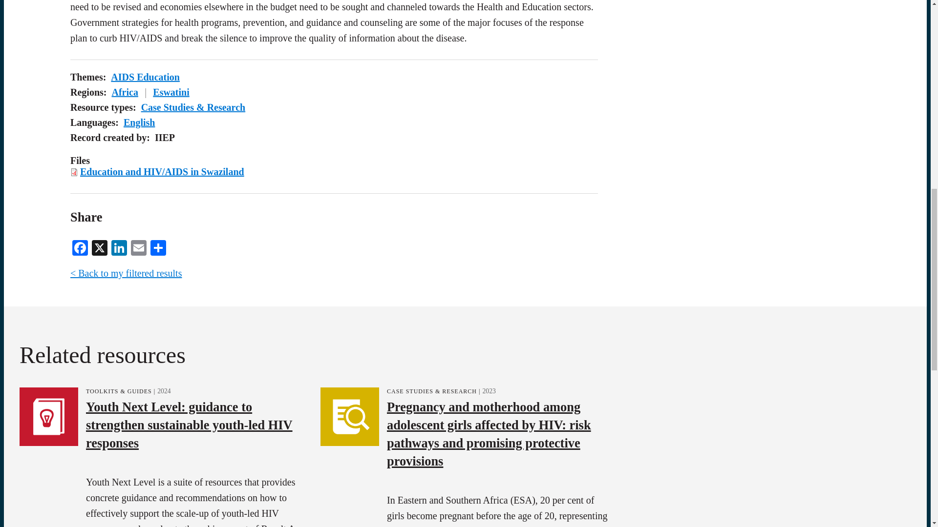  I want to click on Facebook, so click(80, 247).